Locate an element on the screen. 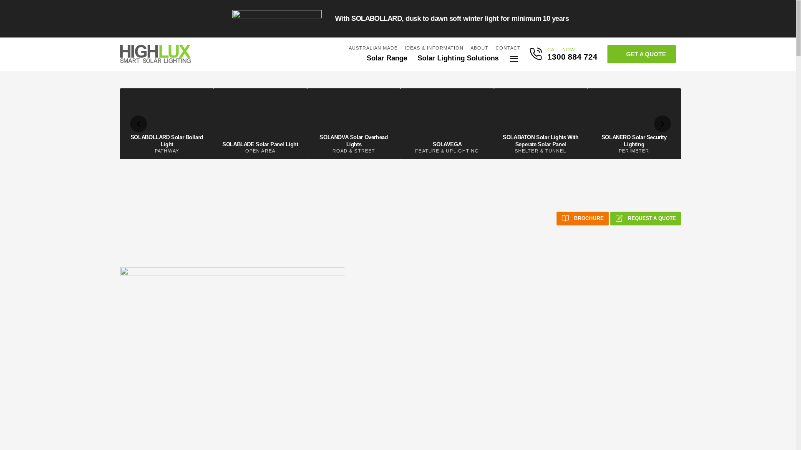  SOLABLADE Solar Panel Light is located at coordinates (260, 144).